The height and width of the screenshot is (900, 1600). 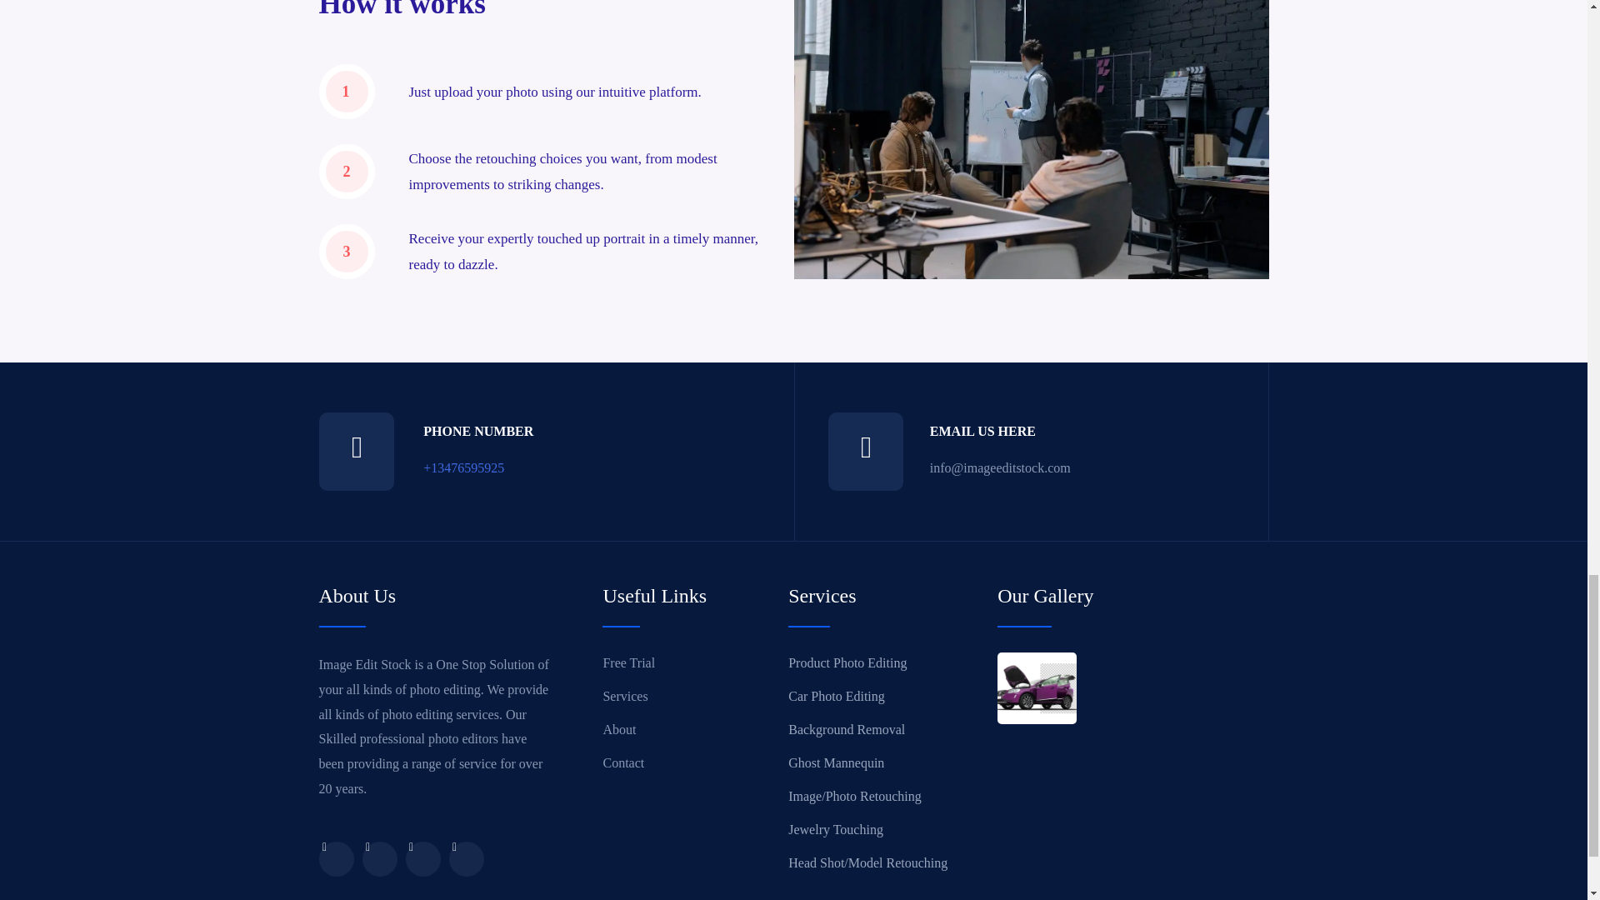 I want to click on 2, so click(x=347, y=171).